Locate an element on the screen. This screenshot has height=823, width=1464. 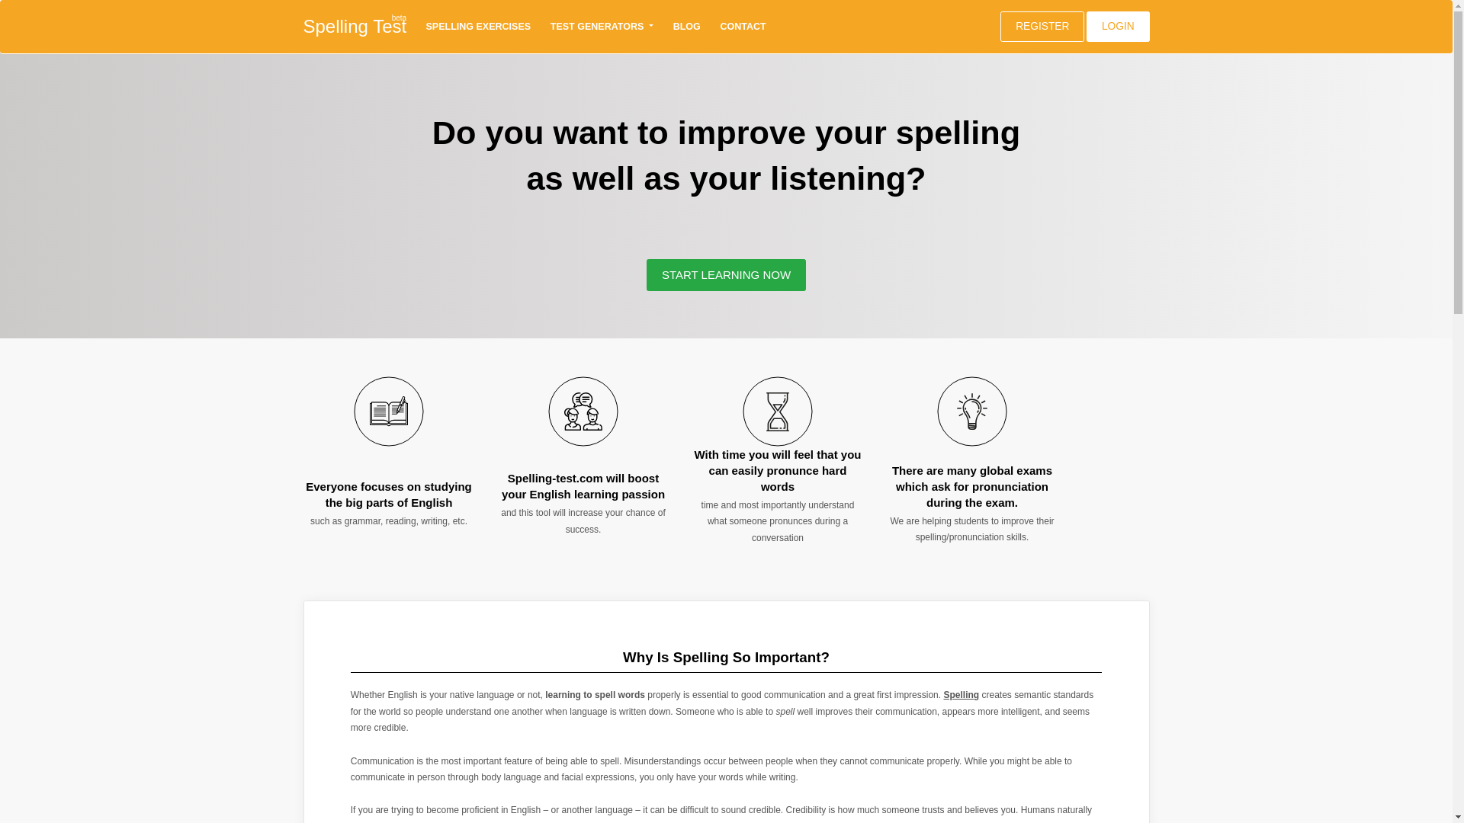
beta
Spelling Test is located at coordinates (355, 27).